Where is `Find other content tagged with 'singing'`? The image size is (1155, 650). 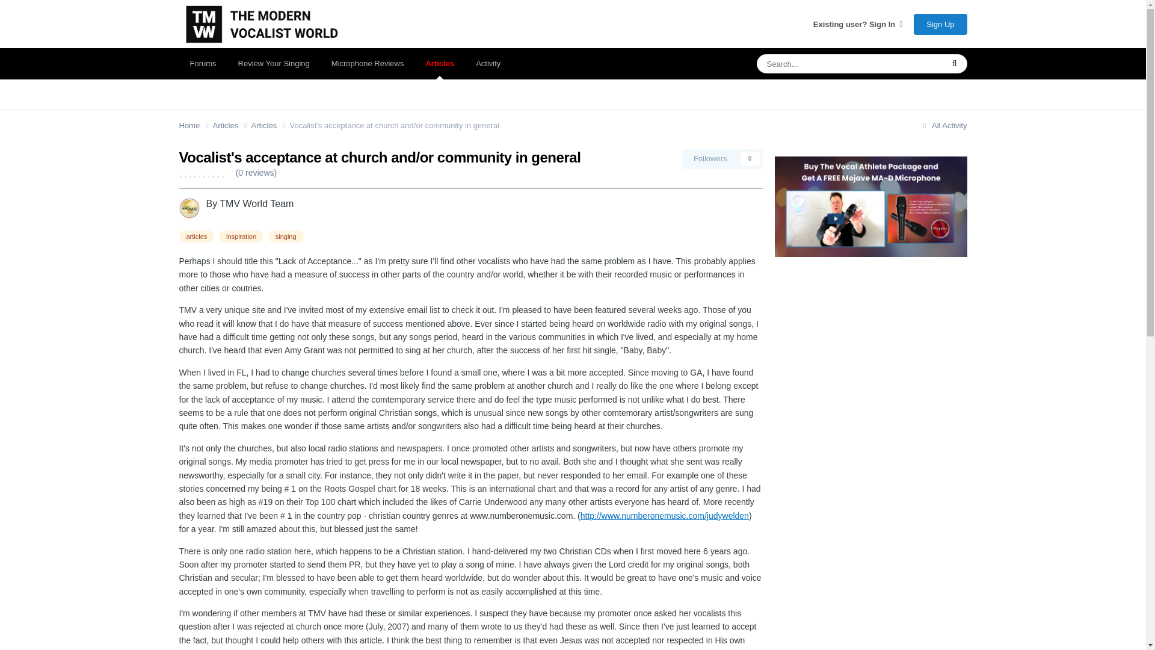 Find other content tagged with 'singing' is located at coordinates (285, 236).